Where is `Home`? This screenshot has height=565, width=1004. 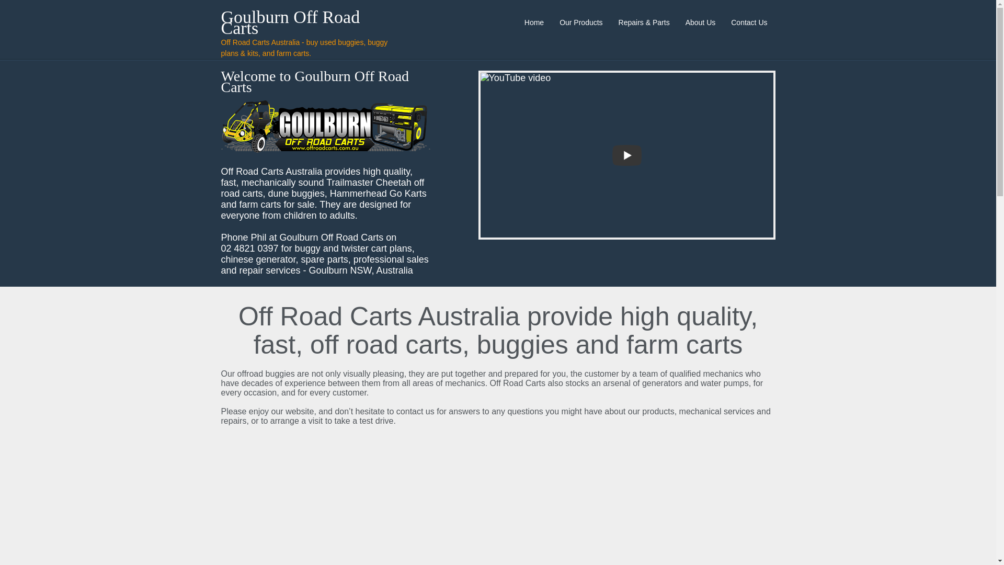 Home is located at coordinates (534, 22).